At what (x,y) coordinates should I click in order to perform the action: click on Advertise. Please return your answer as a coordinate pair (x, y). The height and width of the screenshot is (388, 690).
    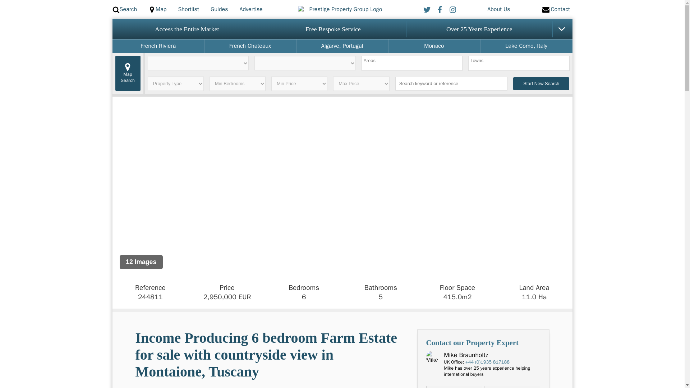
    Looking at the image, I should click on (251, 9).